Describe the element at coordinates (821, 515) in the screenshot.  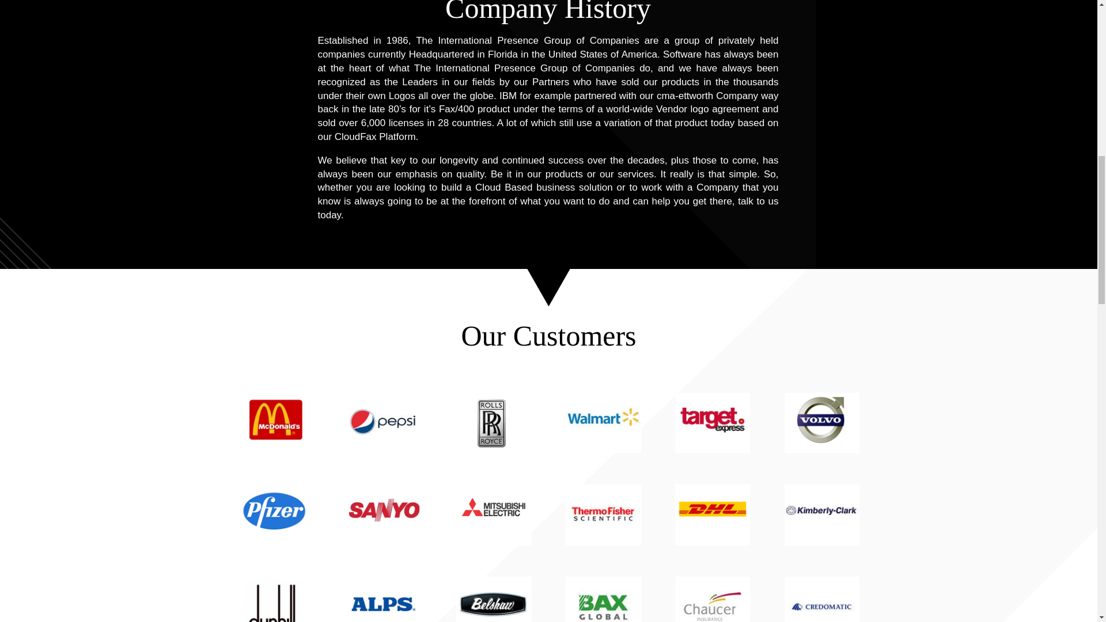
I see `12-kimberlyclark` at that location.